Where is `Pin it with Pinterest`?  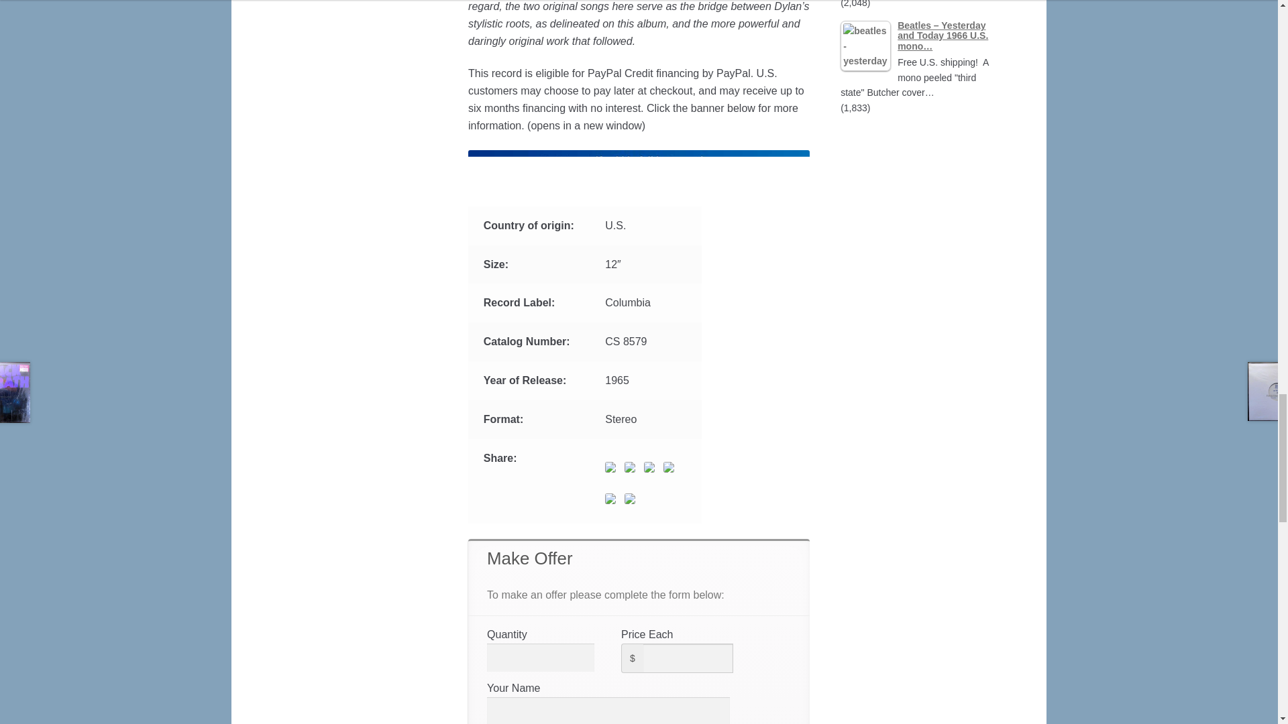 Pin it with Pinterest is located at coordinates (671, 469).